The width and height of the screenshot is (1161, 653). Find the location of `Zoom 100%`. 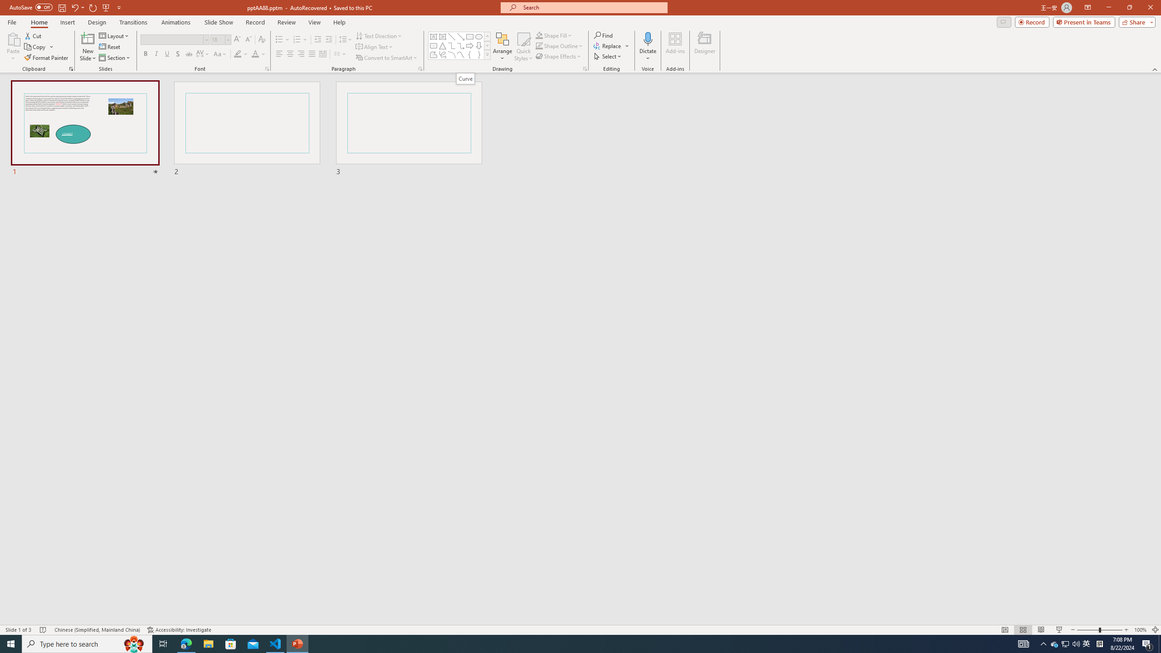

Zoom 100% is located at coordinates (1140, 630).